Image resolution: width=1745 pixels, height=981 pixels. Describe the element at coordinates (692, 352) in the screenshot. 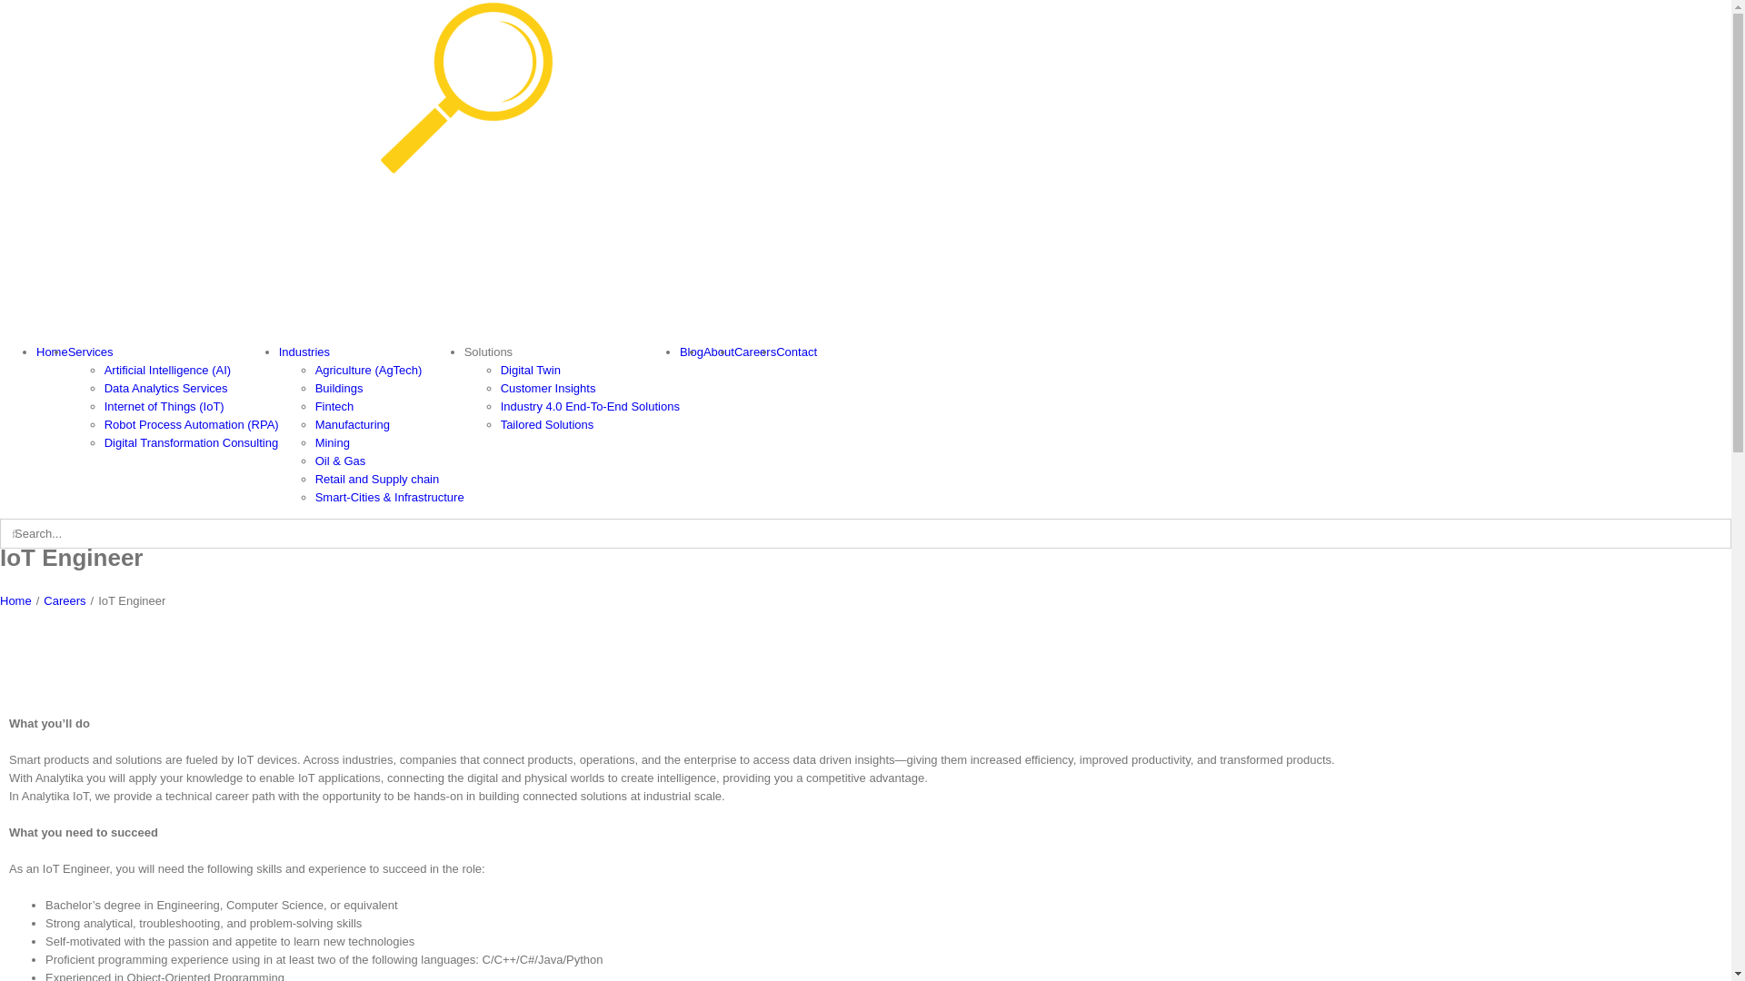

I see `Blog` at that location.